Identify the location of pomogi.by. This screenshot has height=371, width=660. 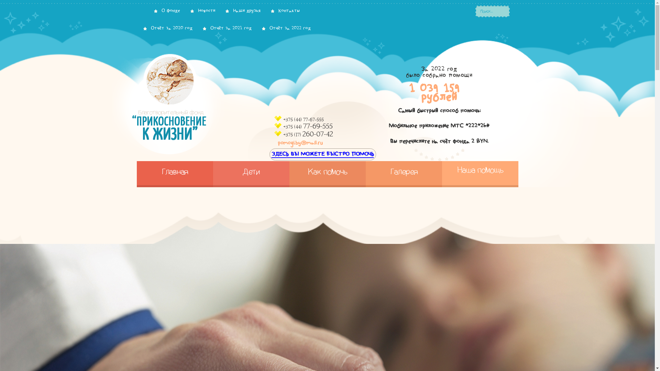
(193, 105).